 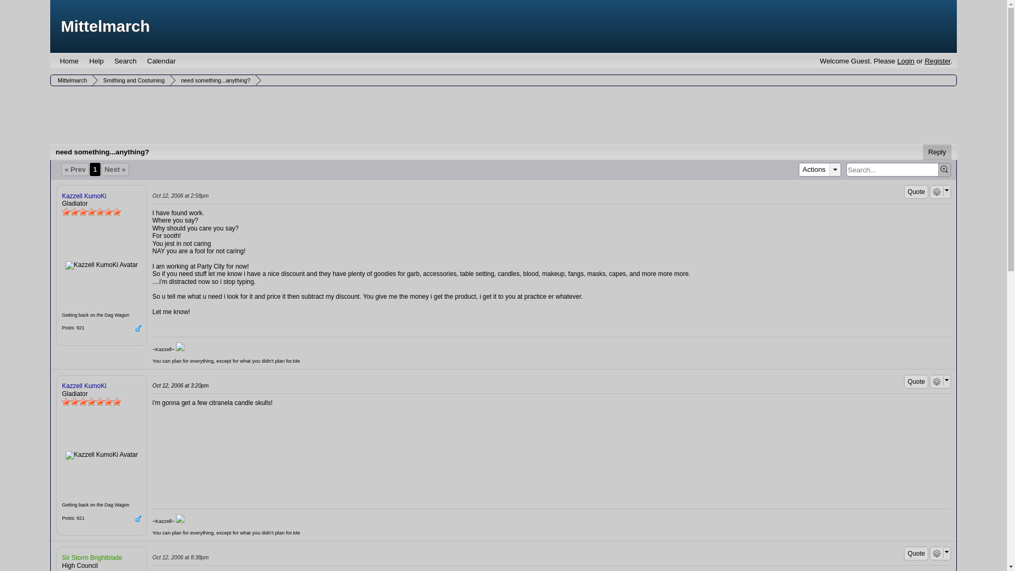 What do you see at coordinates (125, 61) in the screenshot?
I see `Search` at bounding box center [125, 61].